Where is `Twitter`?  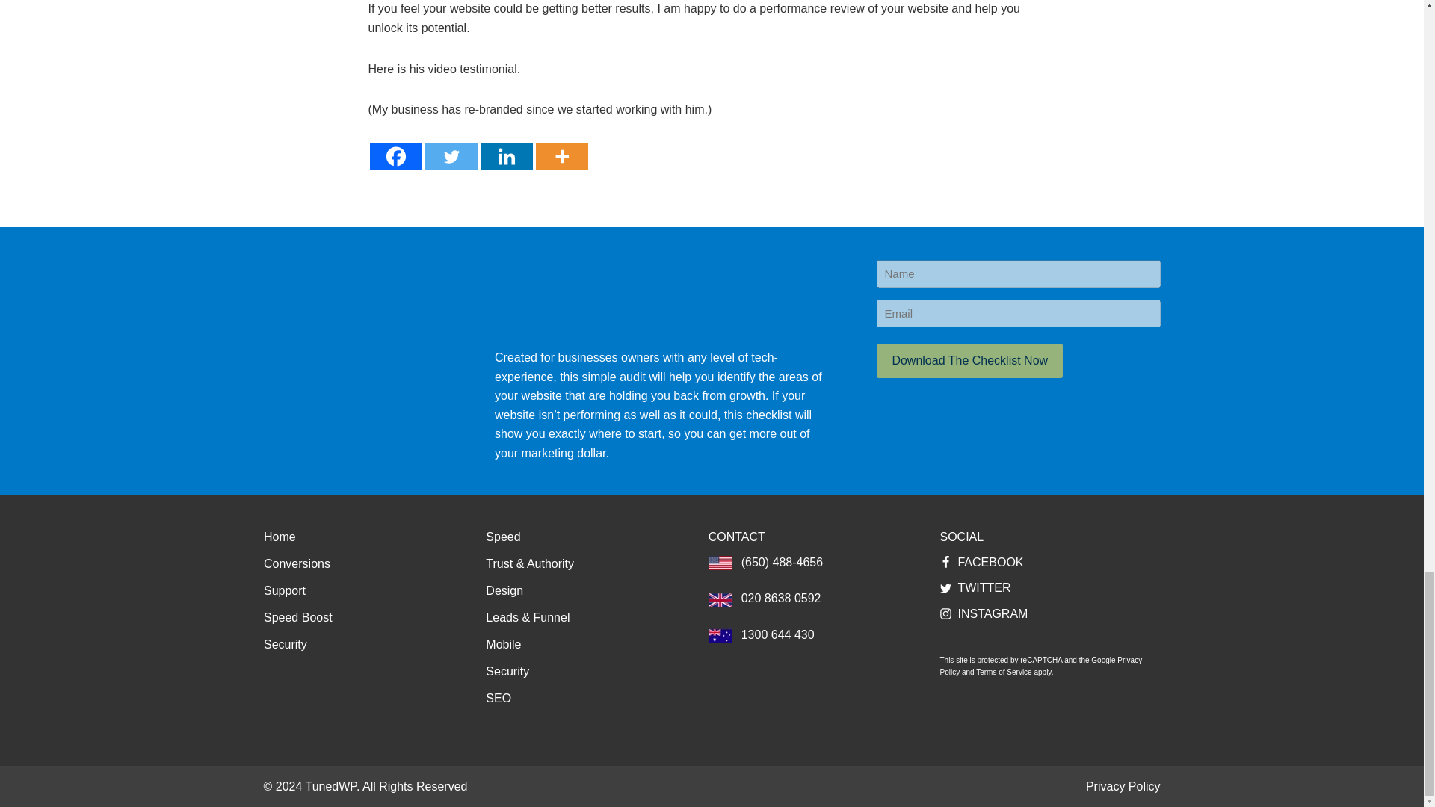
Twitter is located at coordinates (450, 156).